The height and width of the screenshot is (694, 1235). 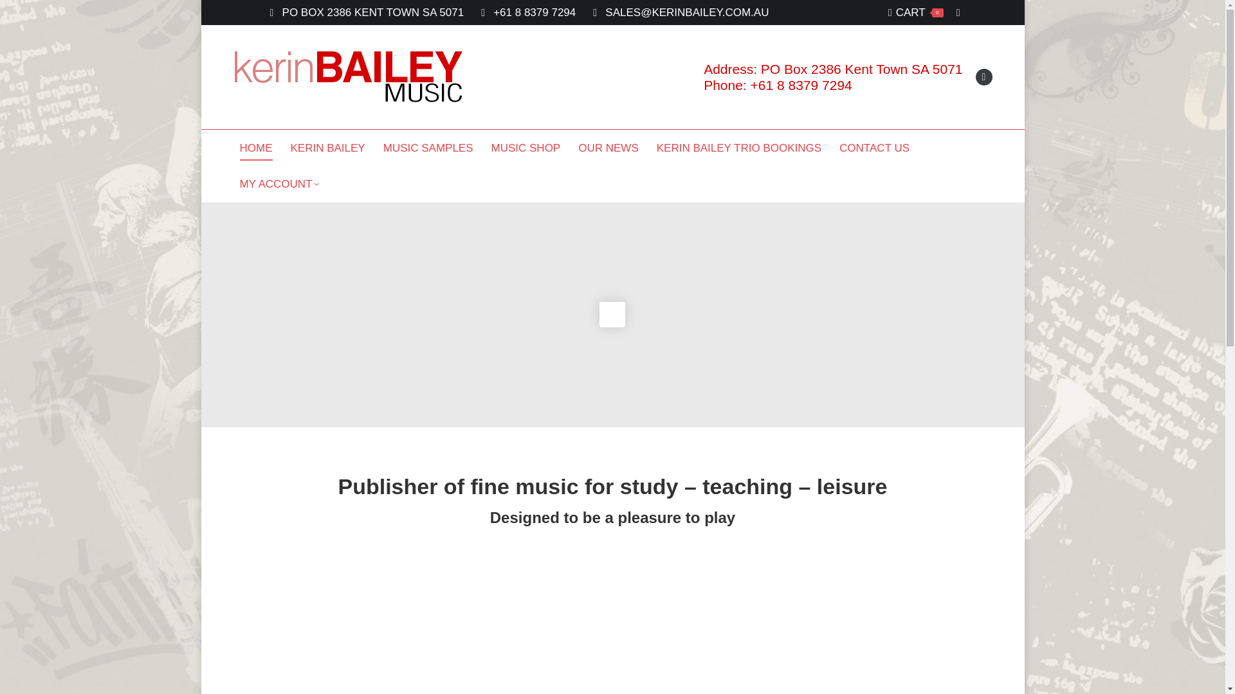 I want to click on CONTACT US, so click(x=983, y=76).